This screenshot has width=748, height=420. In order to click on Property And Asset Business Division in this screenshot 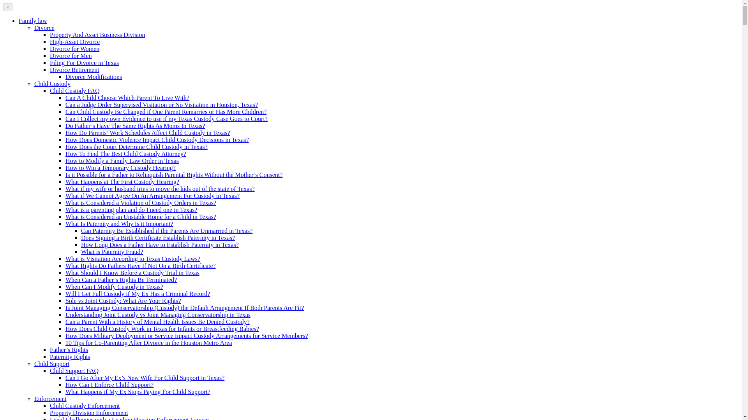, I will do `click(97, 35)`.